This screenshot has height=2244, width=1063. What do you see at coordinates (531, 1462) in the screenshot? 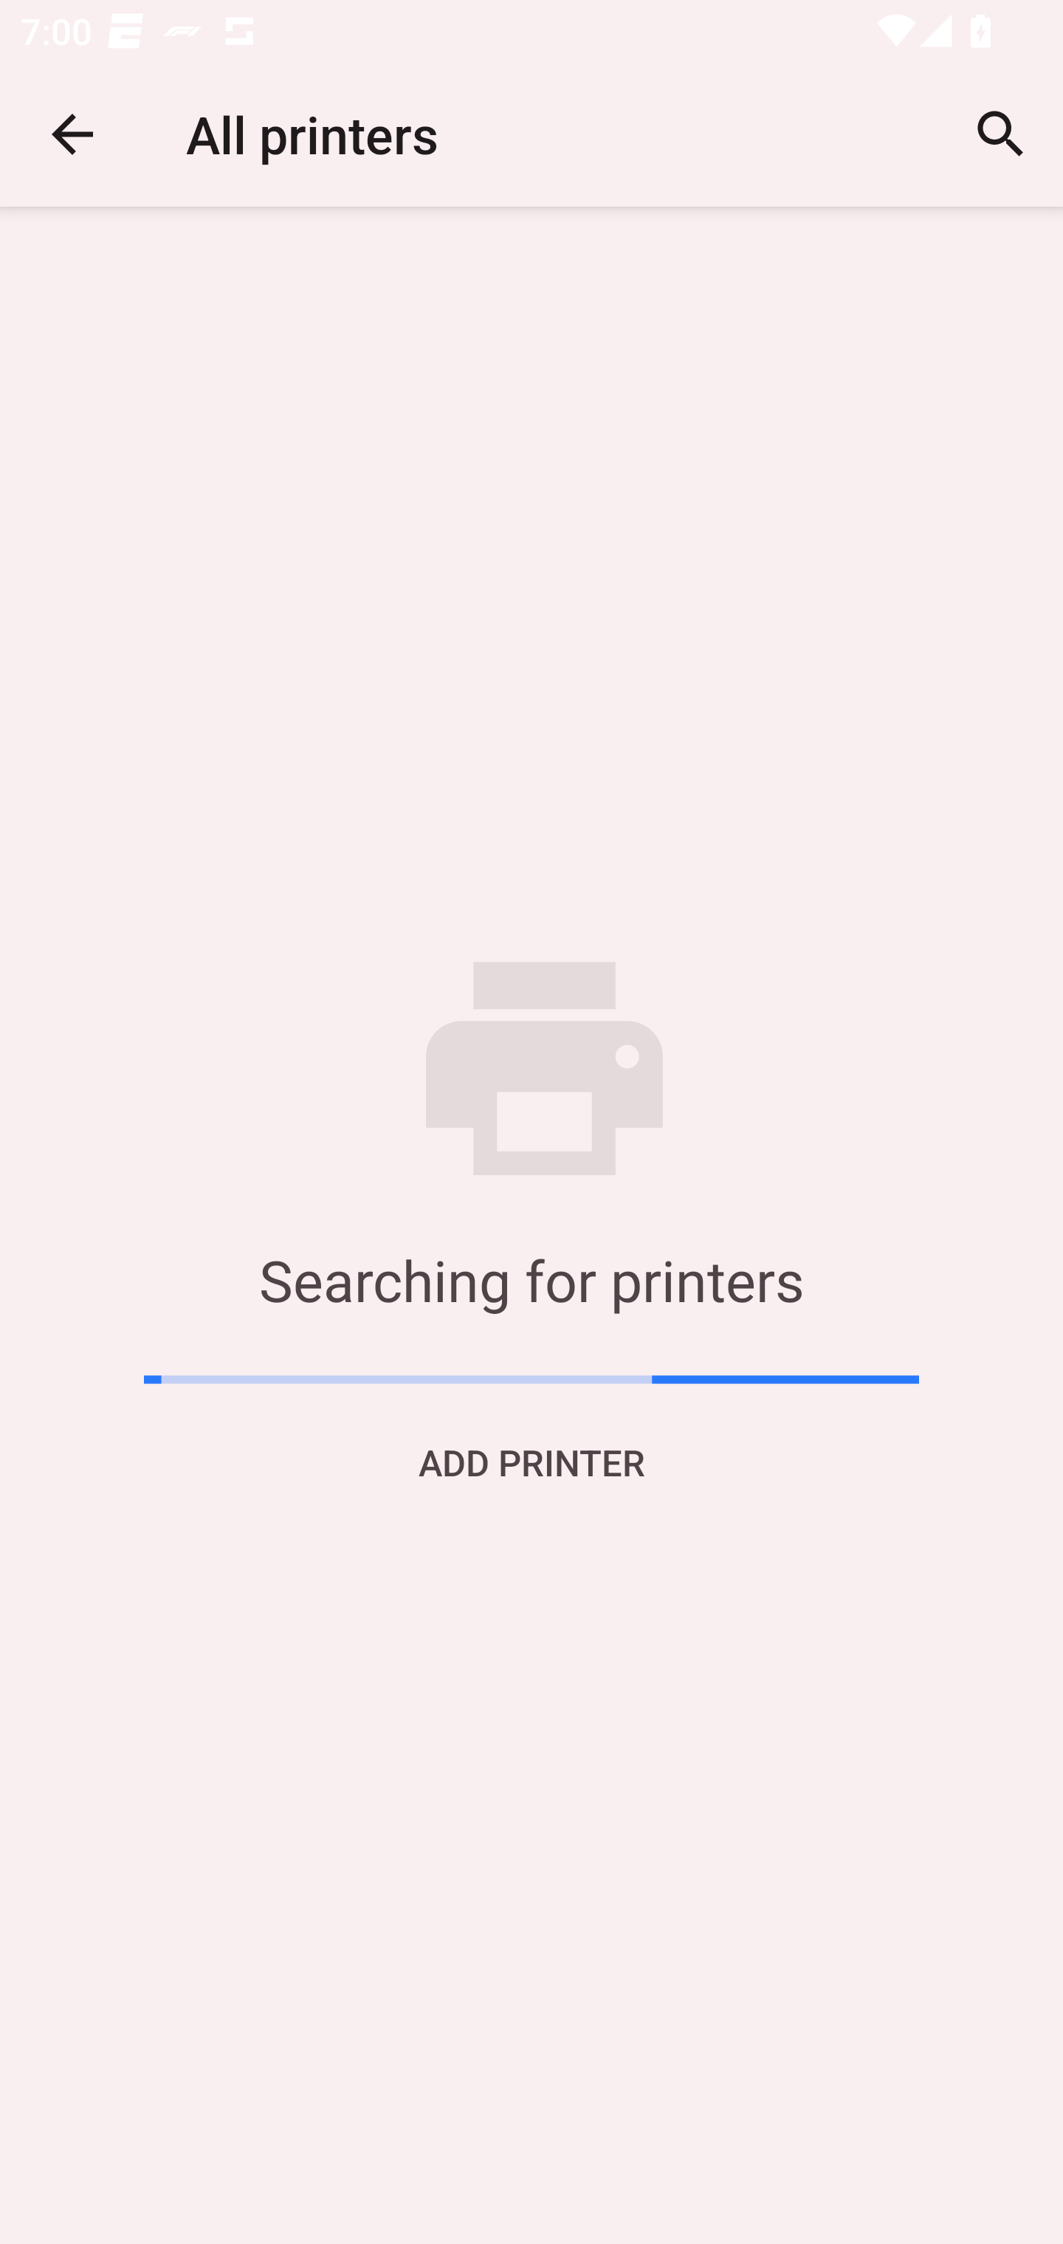
I see `ADD PRINTER` at bounding box center [531, 1462].